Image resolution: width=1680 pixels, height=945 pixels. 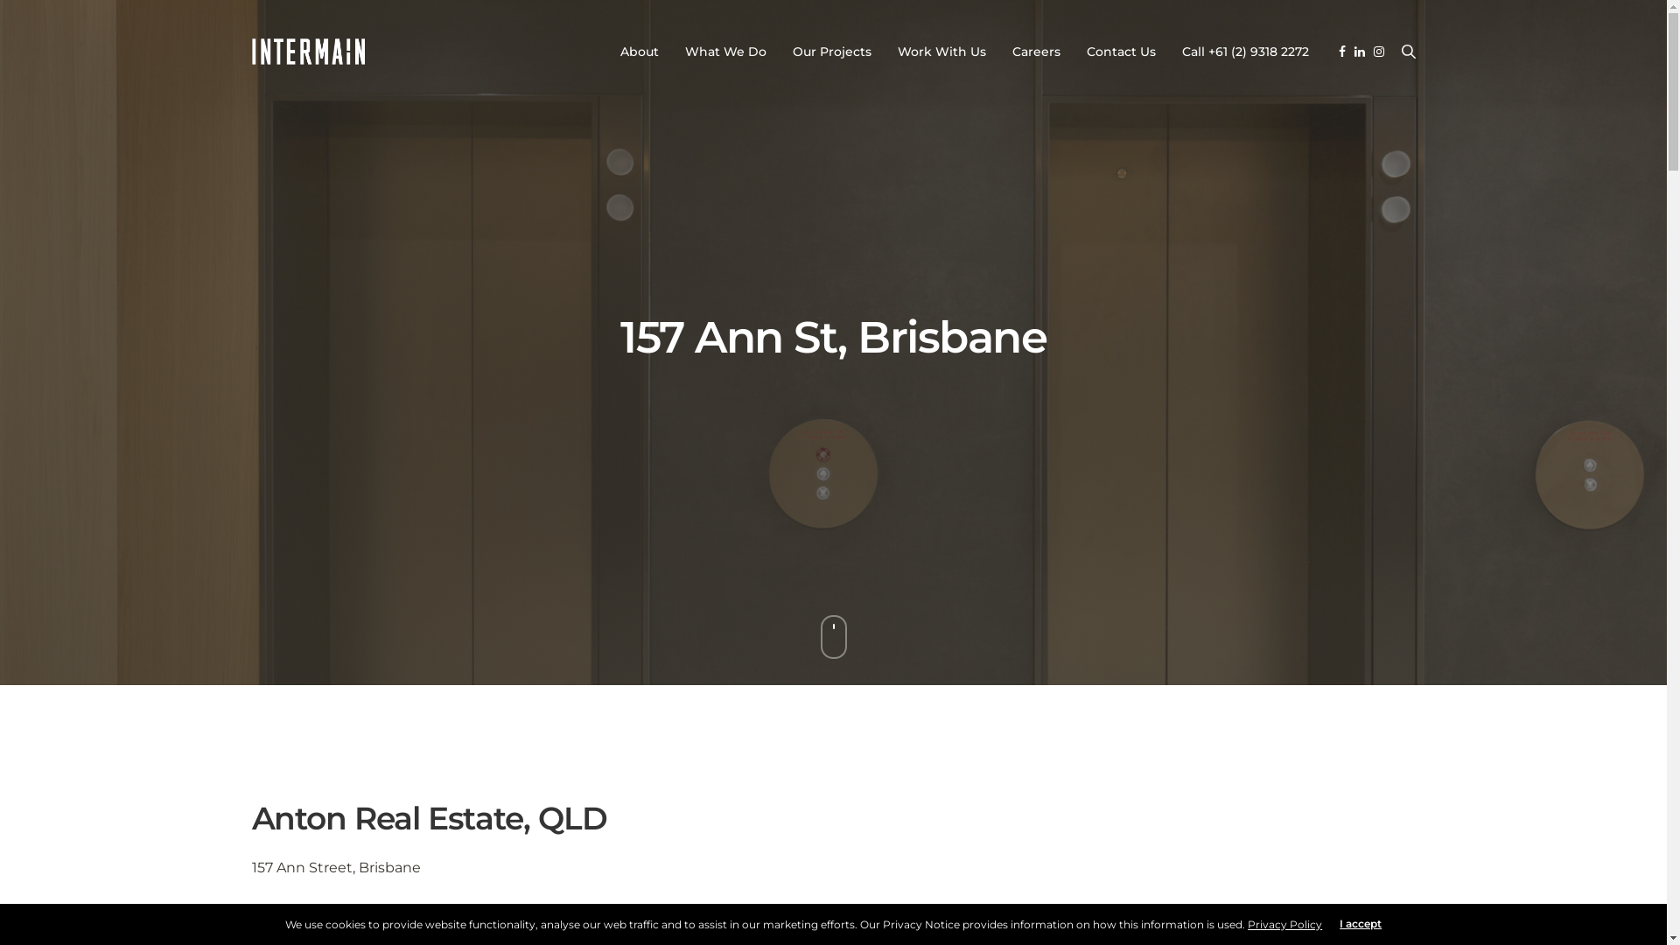 I want to click on BMS Policies, so click(x=1040, y=914).